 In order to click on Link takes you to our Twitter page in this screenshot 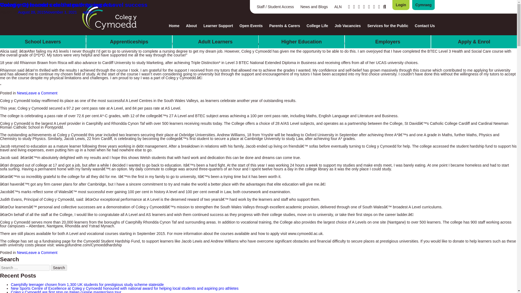, I will do `click(364, 7)`.